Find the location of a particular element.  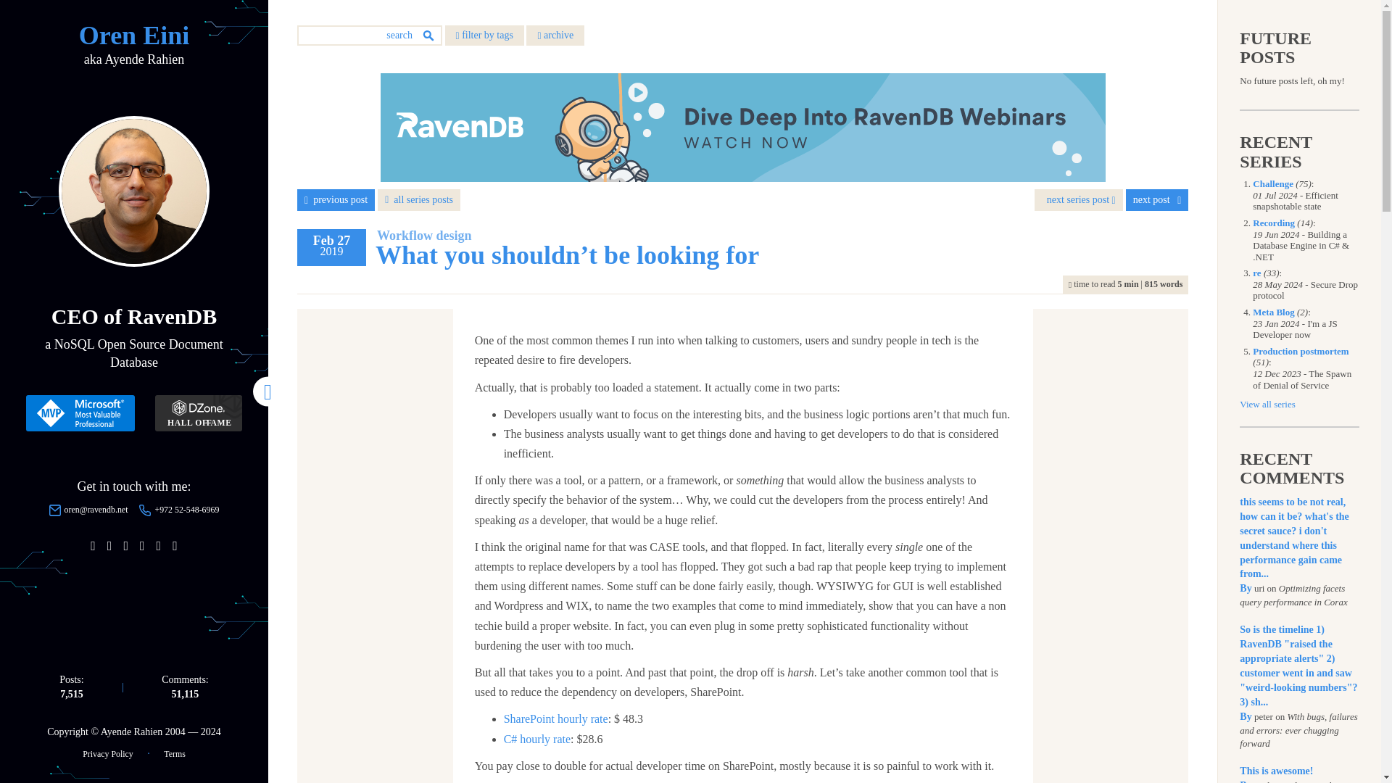

Terms is located at coordinates (174, 753).